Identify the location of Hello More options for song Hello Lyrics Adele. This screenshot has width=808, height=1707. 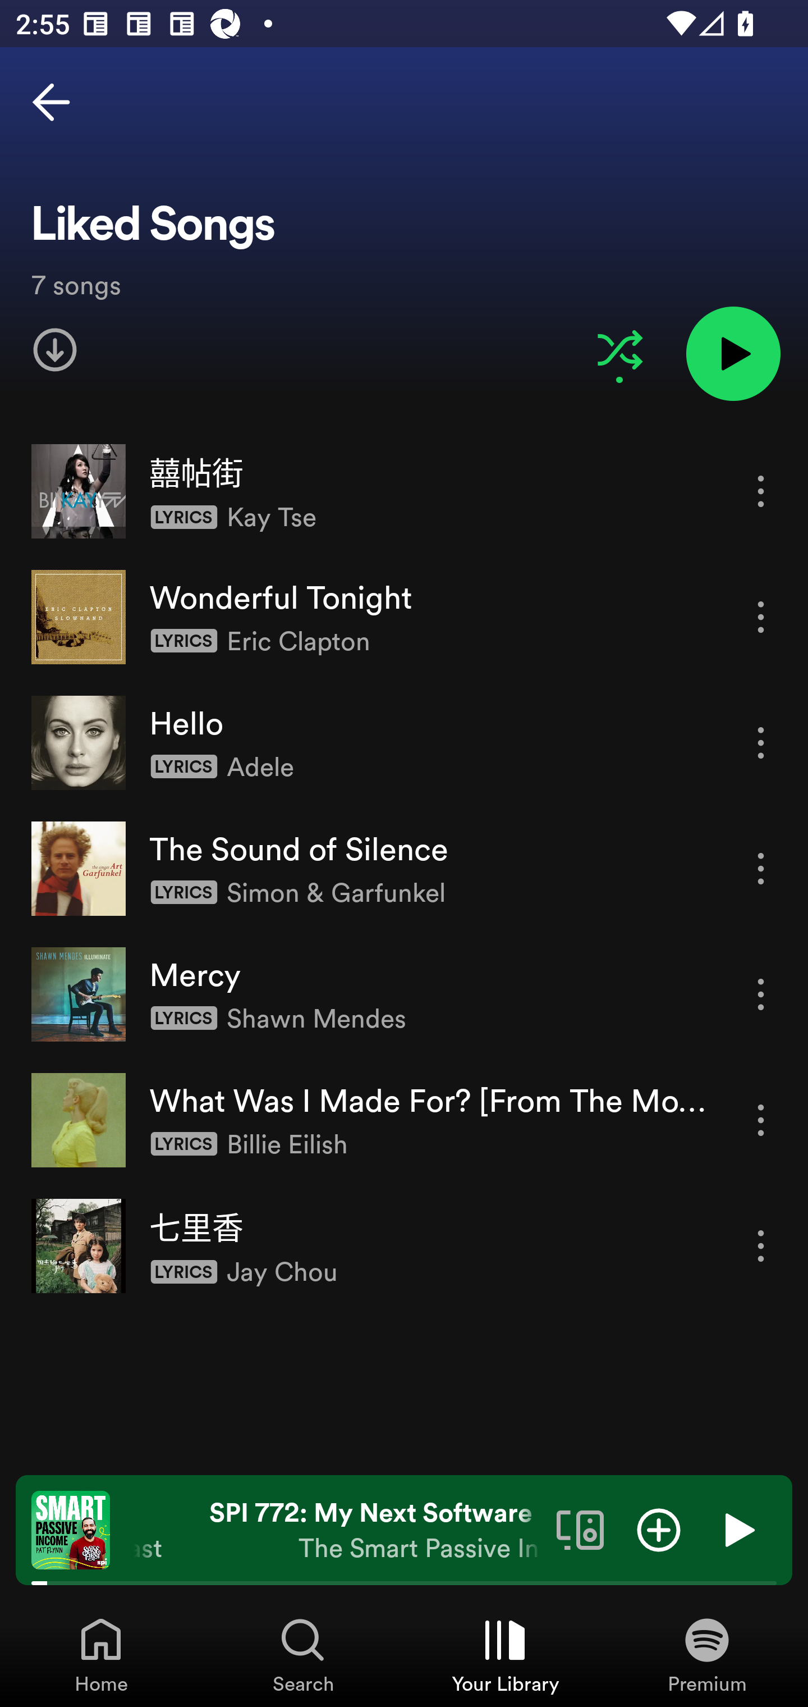
(404, 742).